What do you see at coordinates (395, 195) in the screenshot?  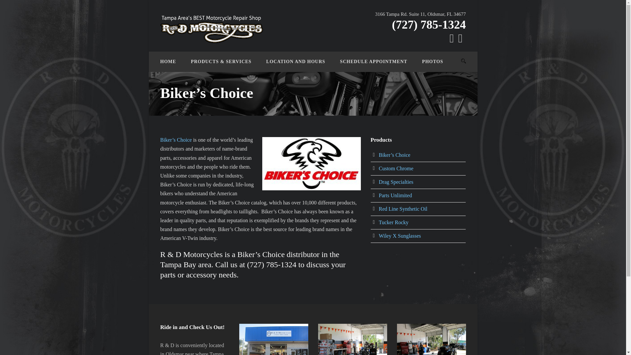 I see `Parts Unlimited` at bounding box center [395, 195].